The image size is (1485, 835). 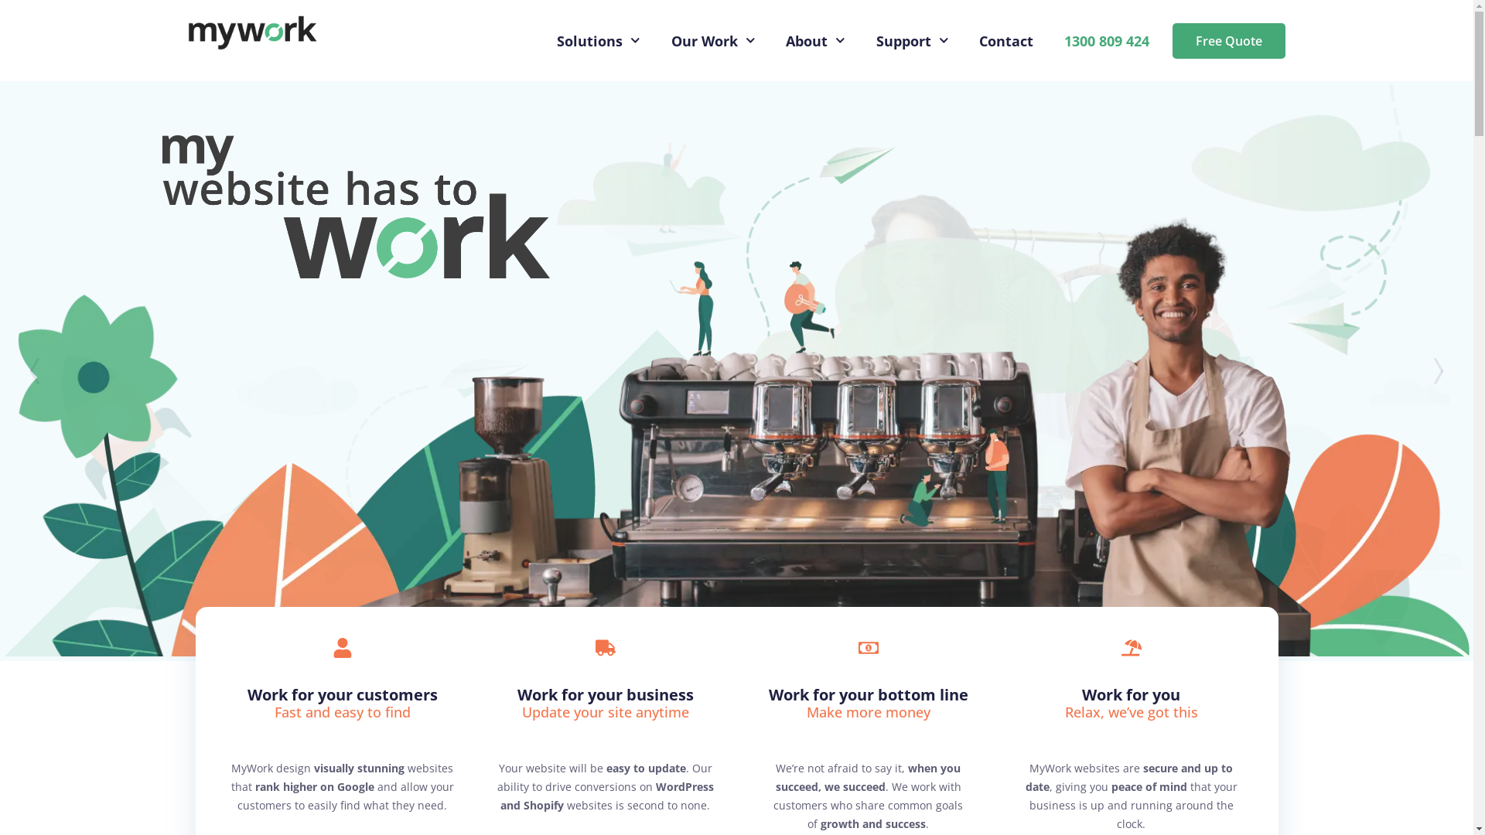 What do you see at coordinates (599, 41) in the screenshot?
I see `Solutions` at bounding box center [599, 41].